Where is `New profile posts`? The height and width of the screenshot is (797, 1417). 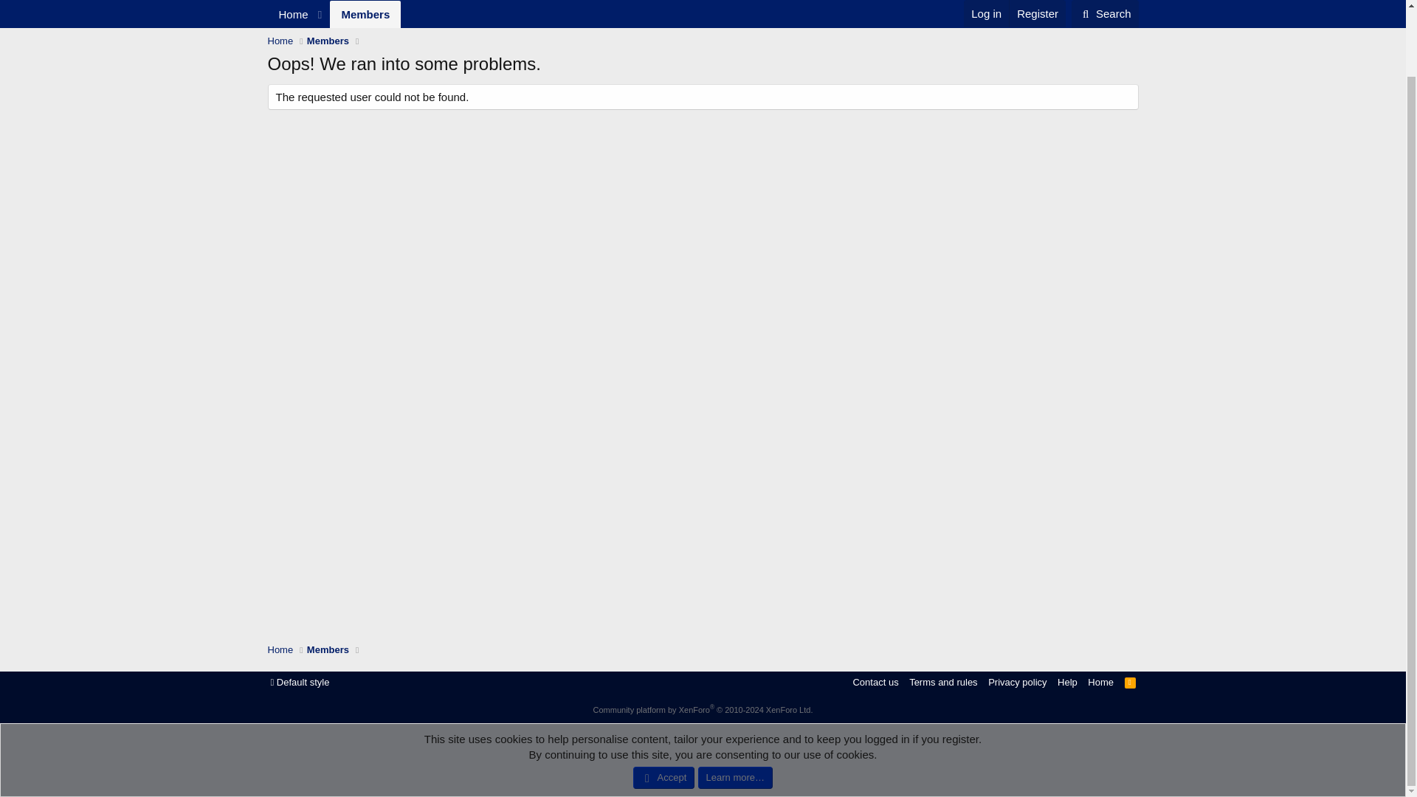 New profile posts is located at coordinates (943, 682).